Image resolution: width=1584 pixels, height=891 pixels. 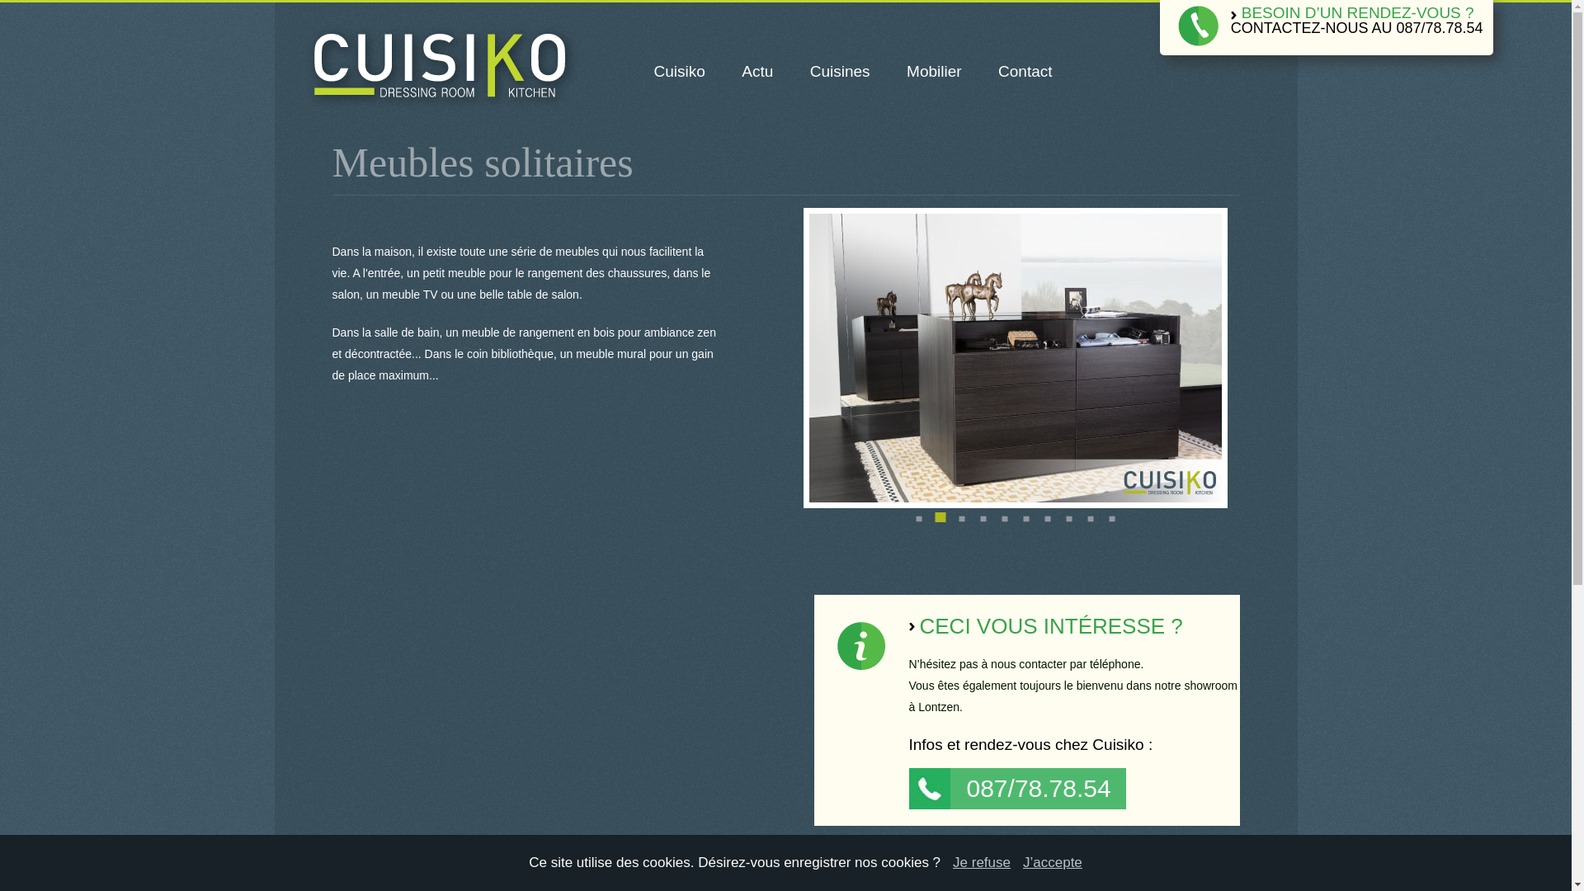 What do you see at coordinates (1111, 520) in the screenshot?
I see `10` at bounding box center [1111, 520].